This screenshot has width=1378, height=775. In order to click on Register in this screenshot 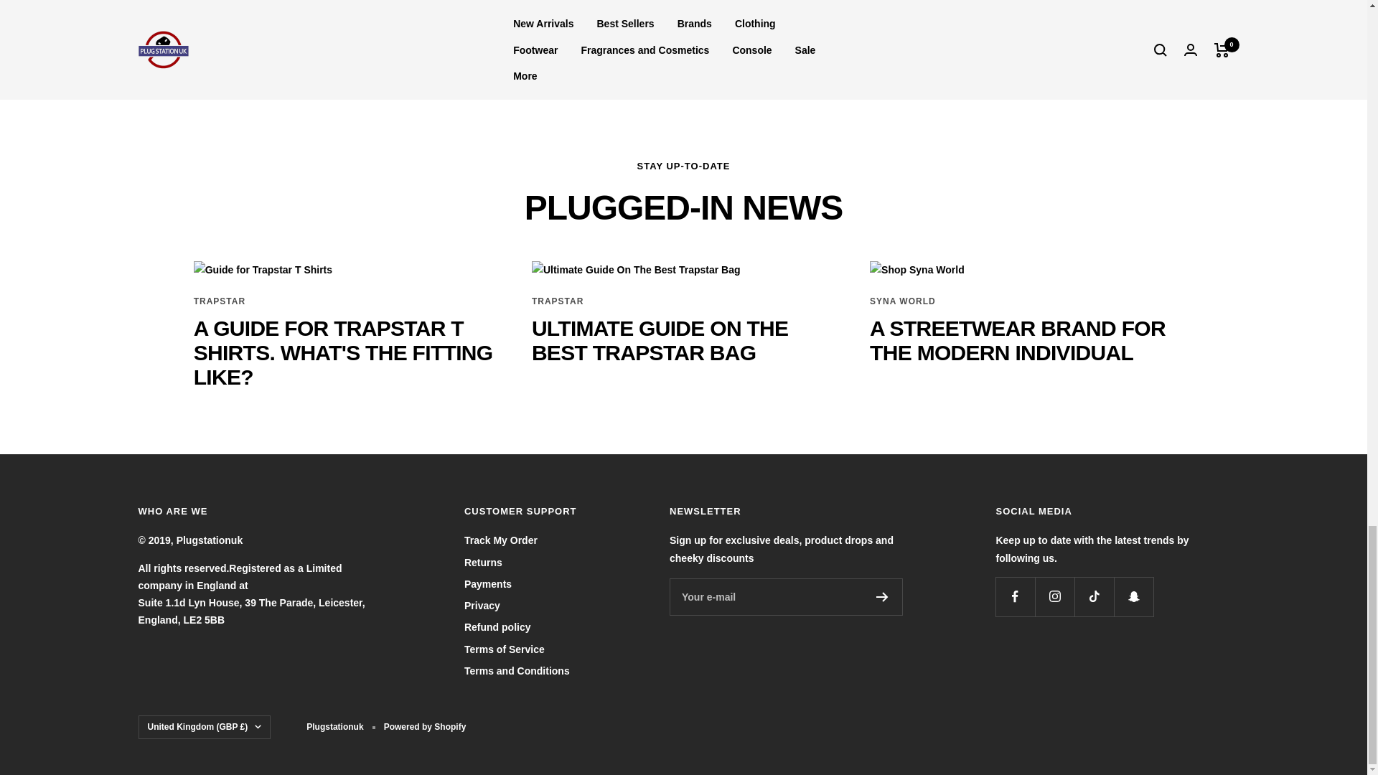, I will do `click(883, 597)`.